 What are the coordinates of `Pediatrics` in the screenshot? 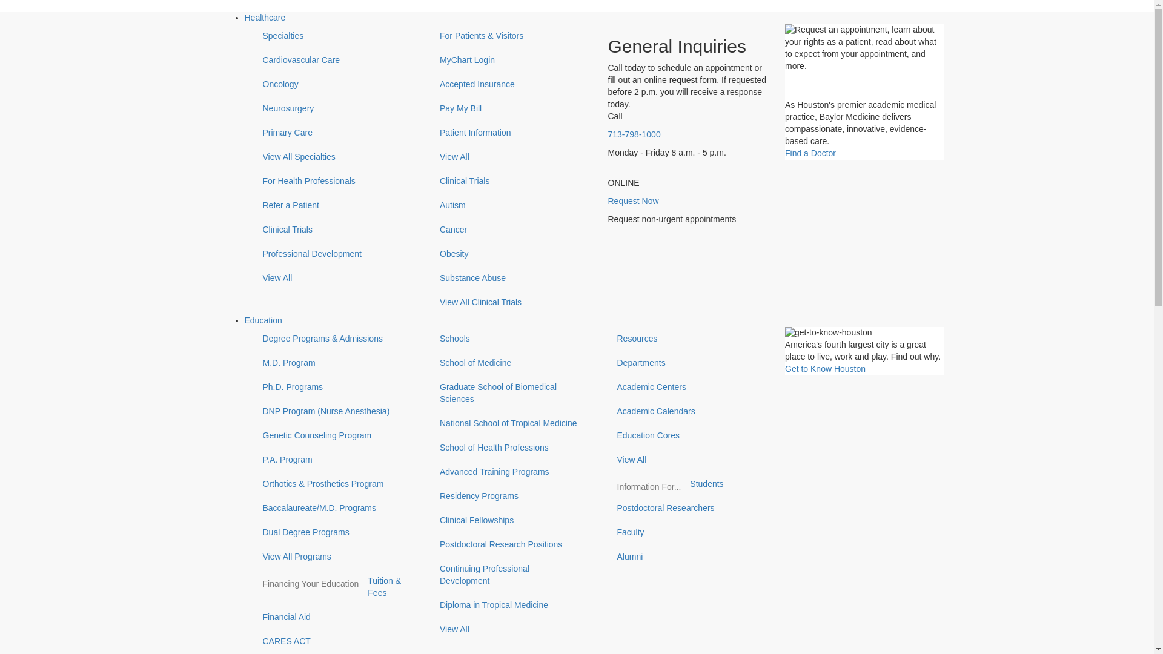 It's located at (440, 572).